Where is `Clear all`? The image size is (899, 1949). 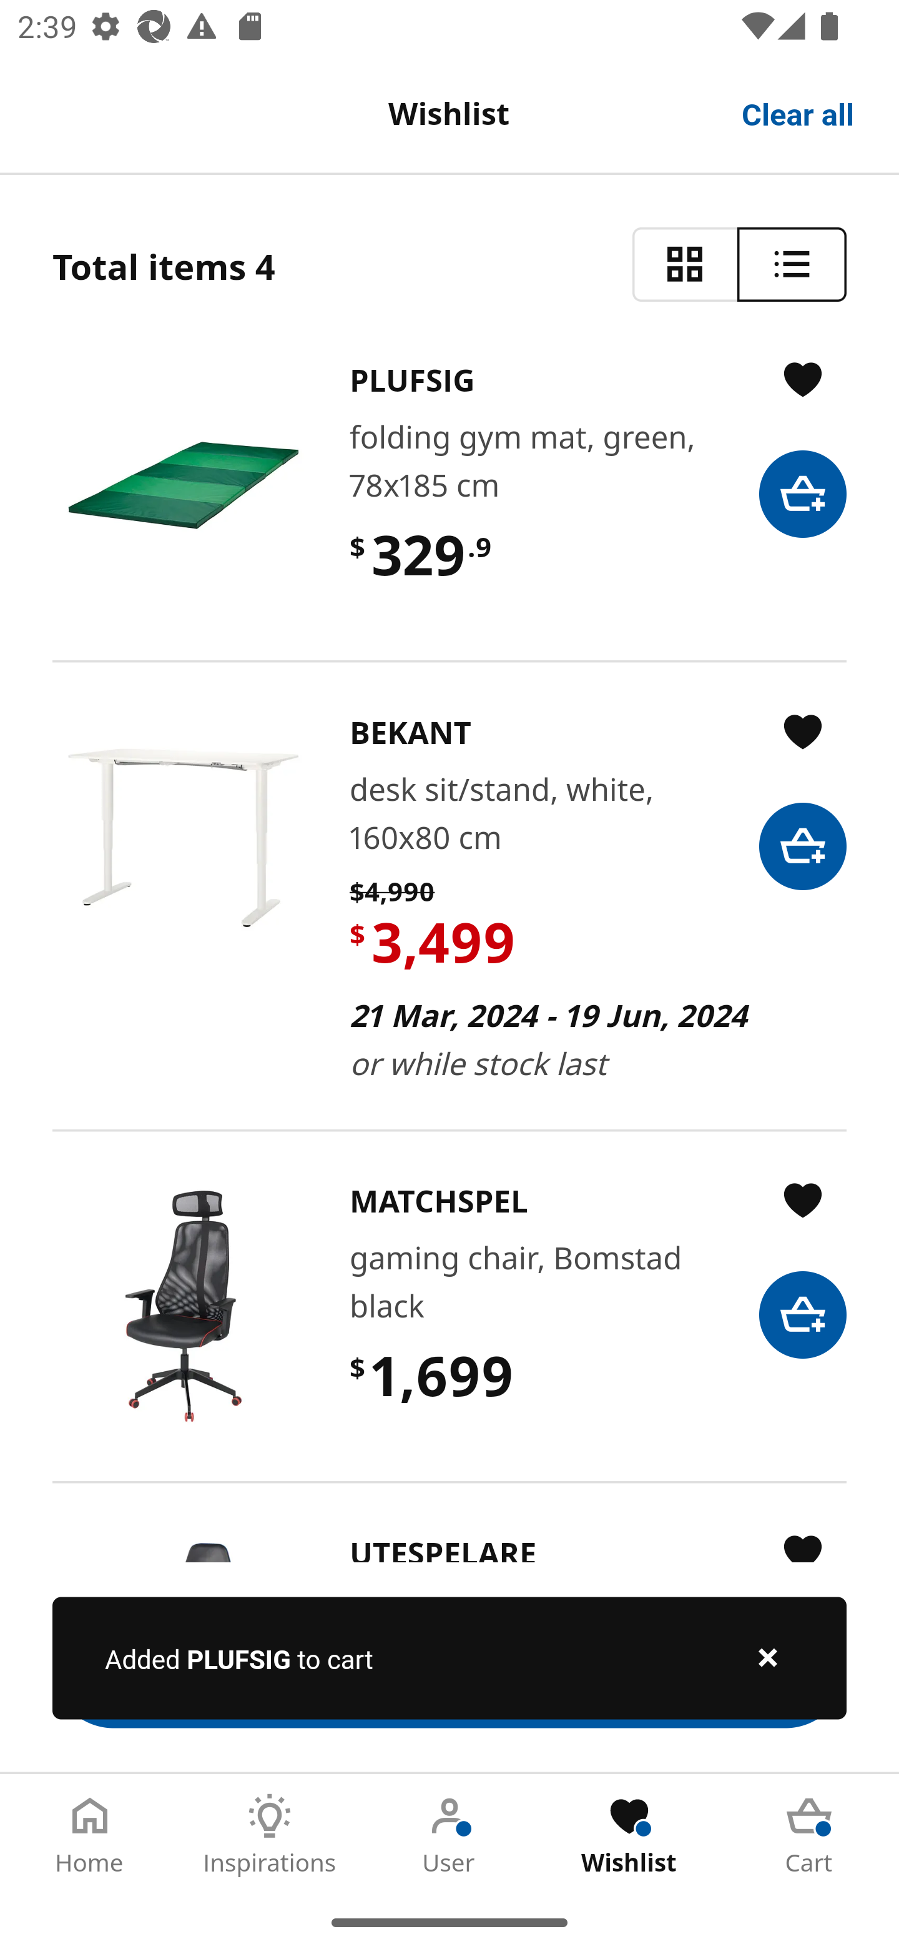
Clear all is located at coordinates (798, 112).